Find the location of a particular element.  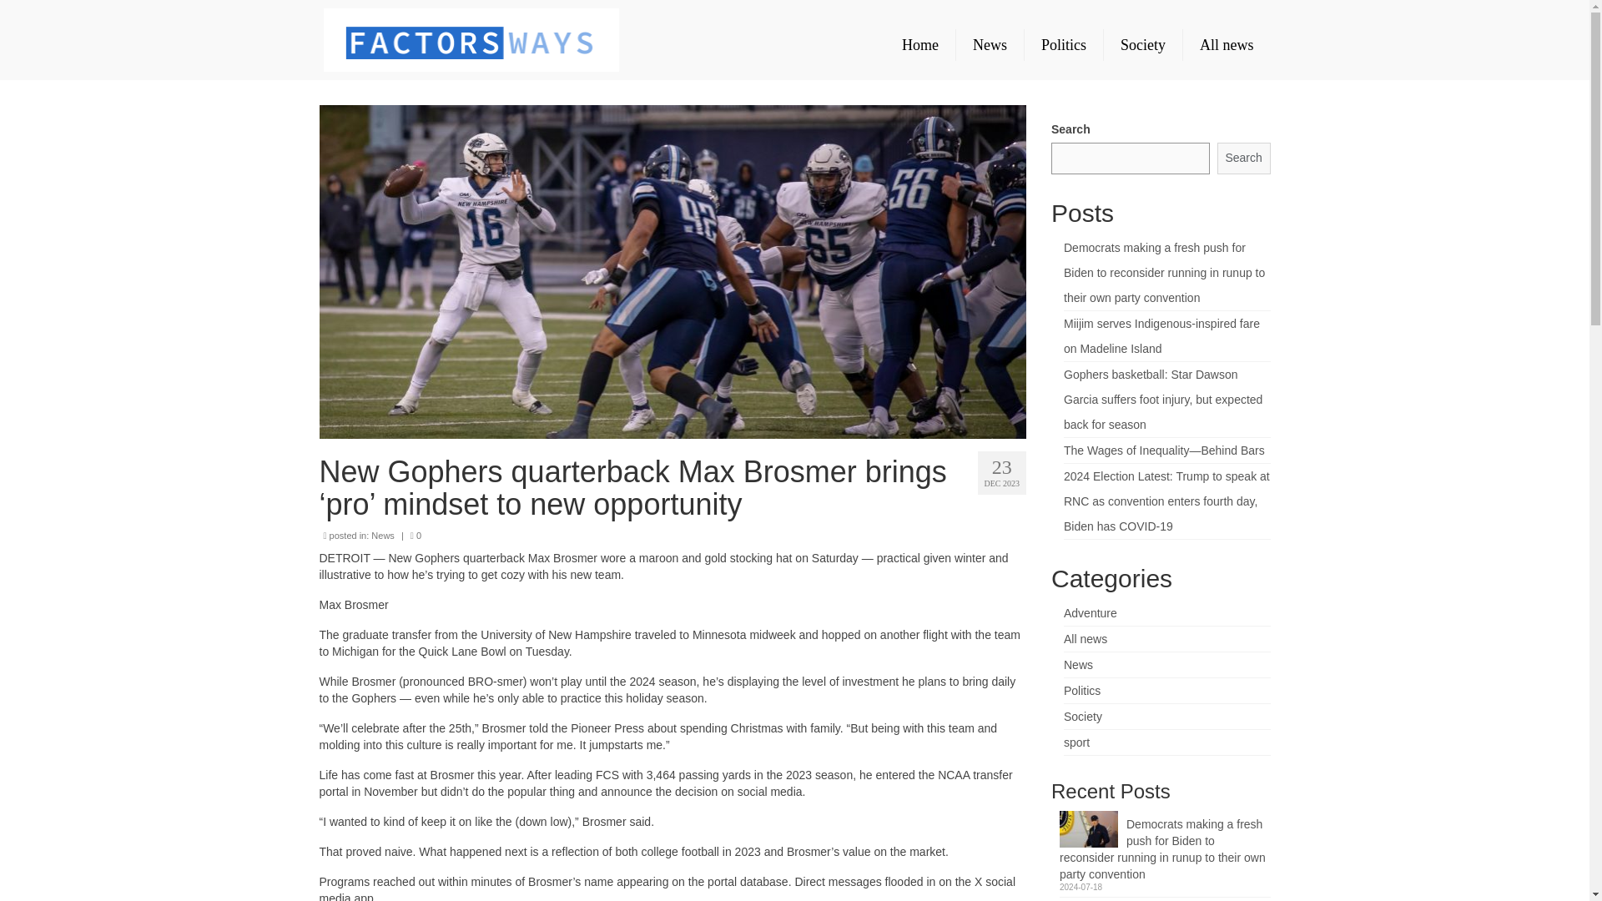

Home is located at coordinates (919, 45).